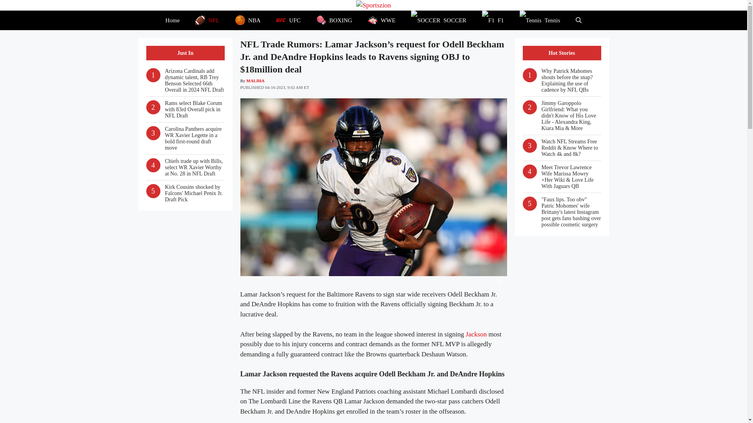 The height and width of the screenshot is (423, 753). Describe the element at coordinates (255, 80) in the screenshot. I see `MALIHA` at that location.